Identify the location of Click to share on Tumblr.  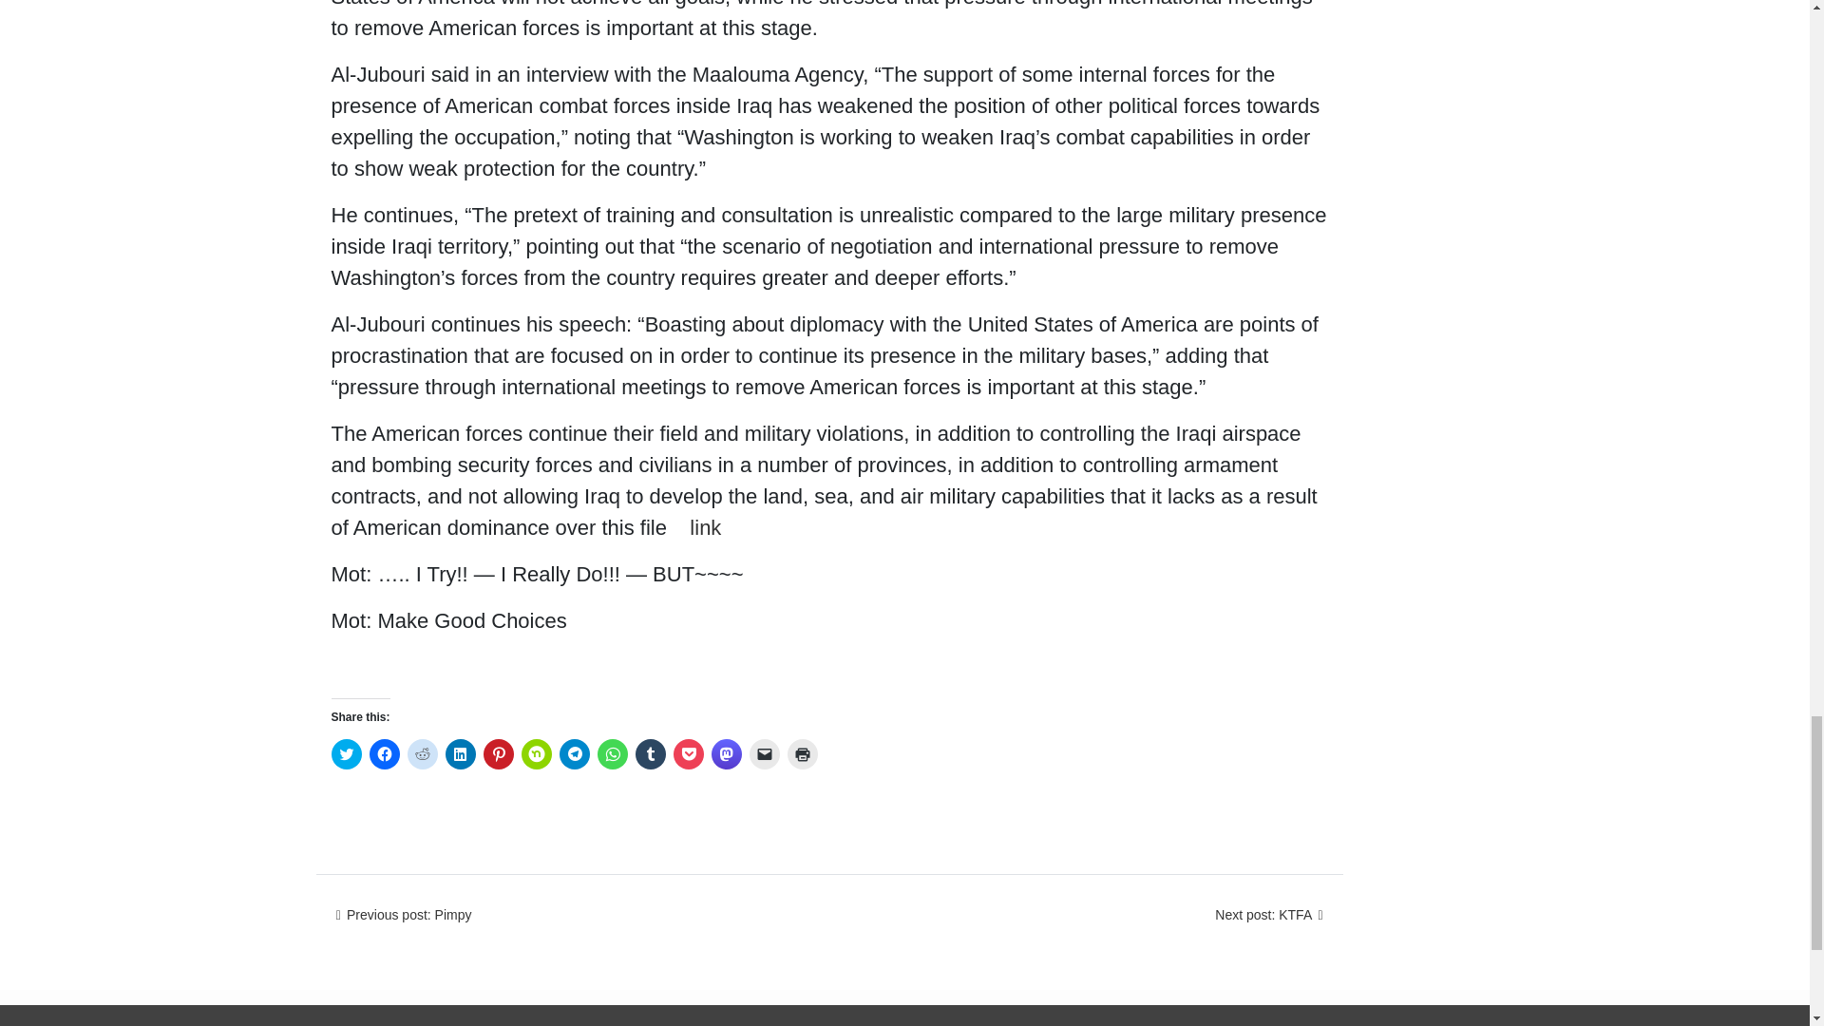
(650, 754).